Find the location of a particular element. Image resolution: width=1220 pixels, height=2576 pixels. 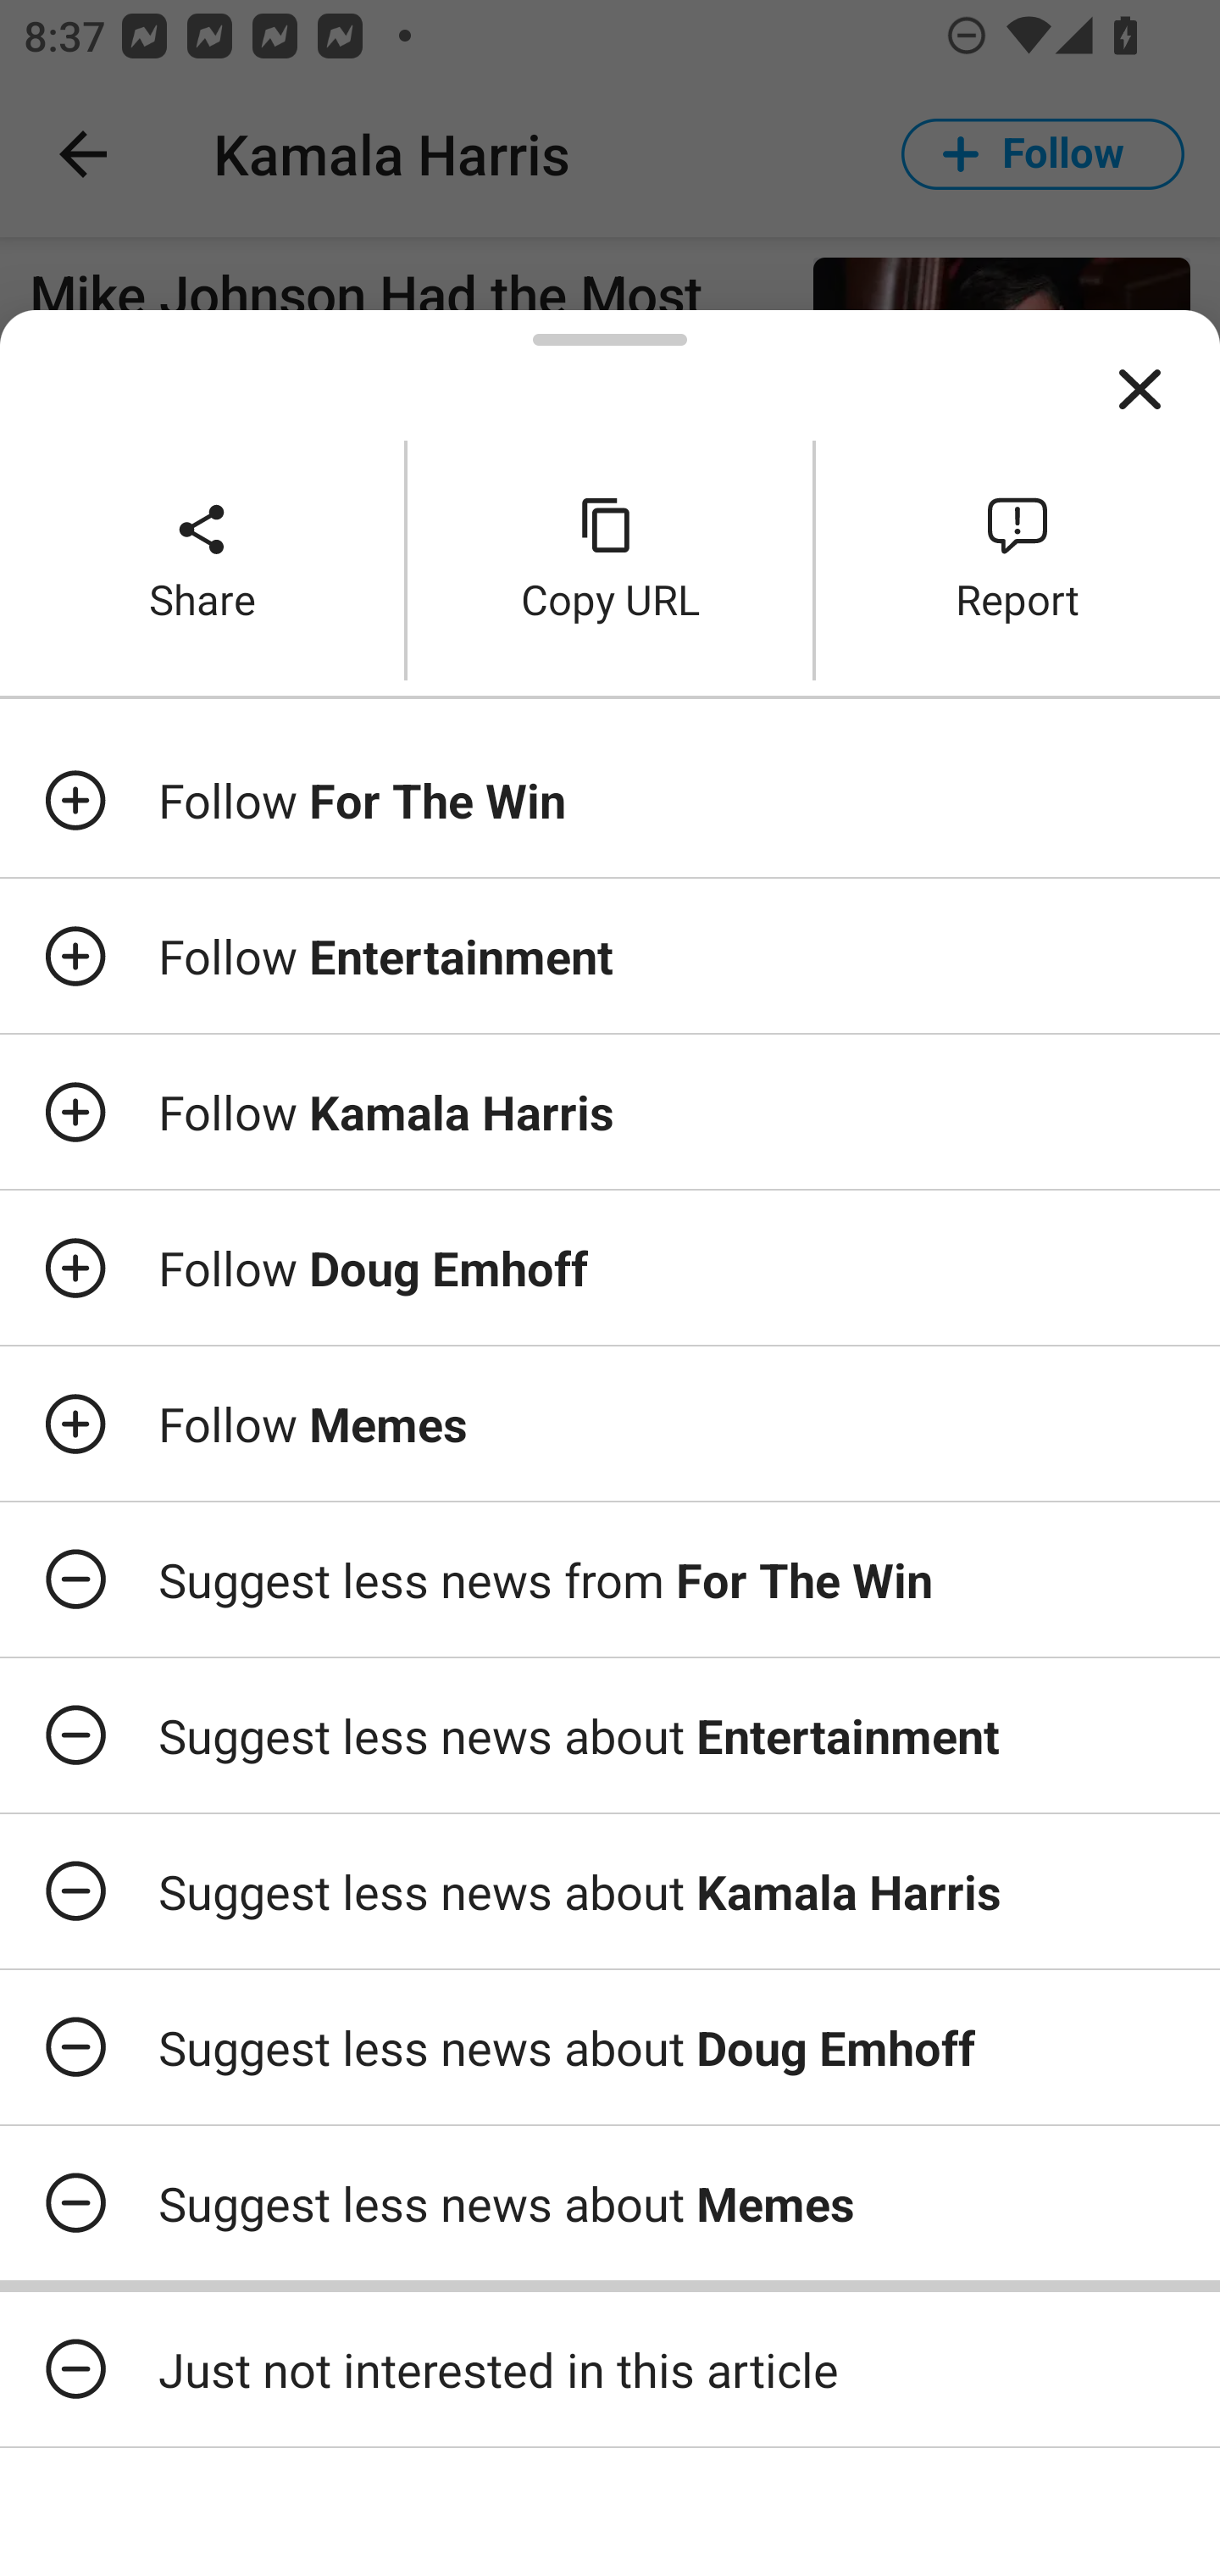

Close is located at coordinates (1140, 390).